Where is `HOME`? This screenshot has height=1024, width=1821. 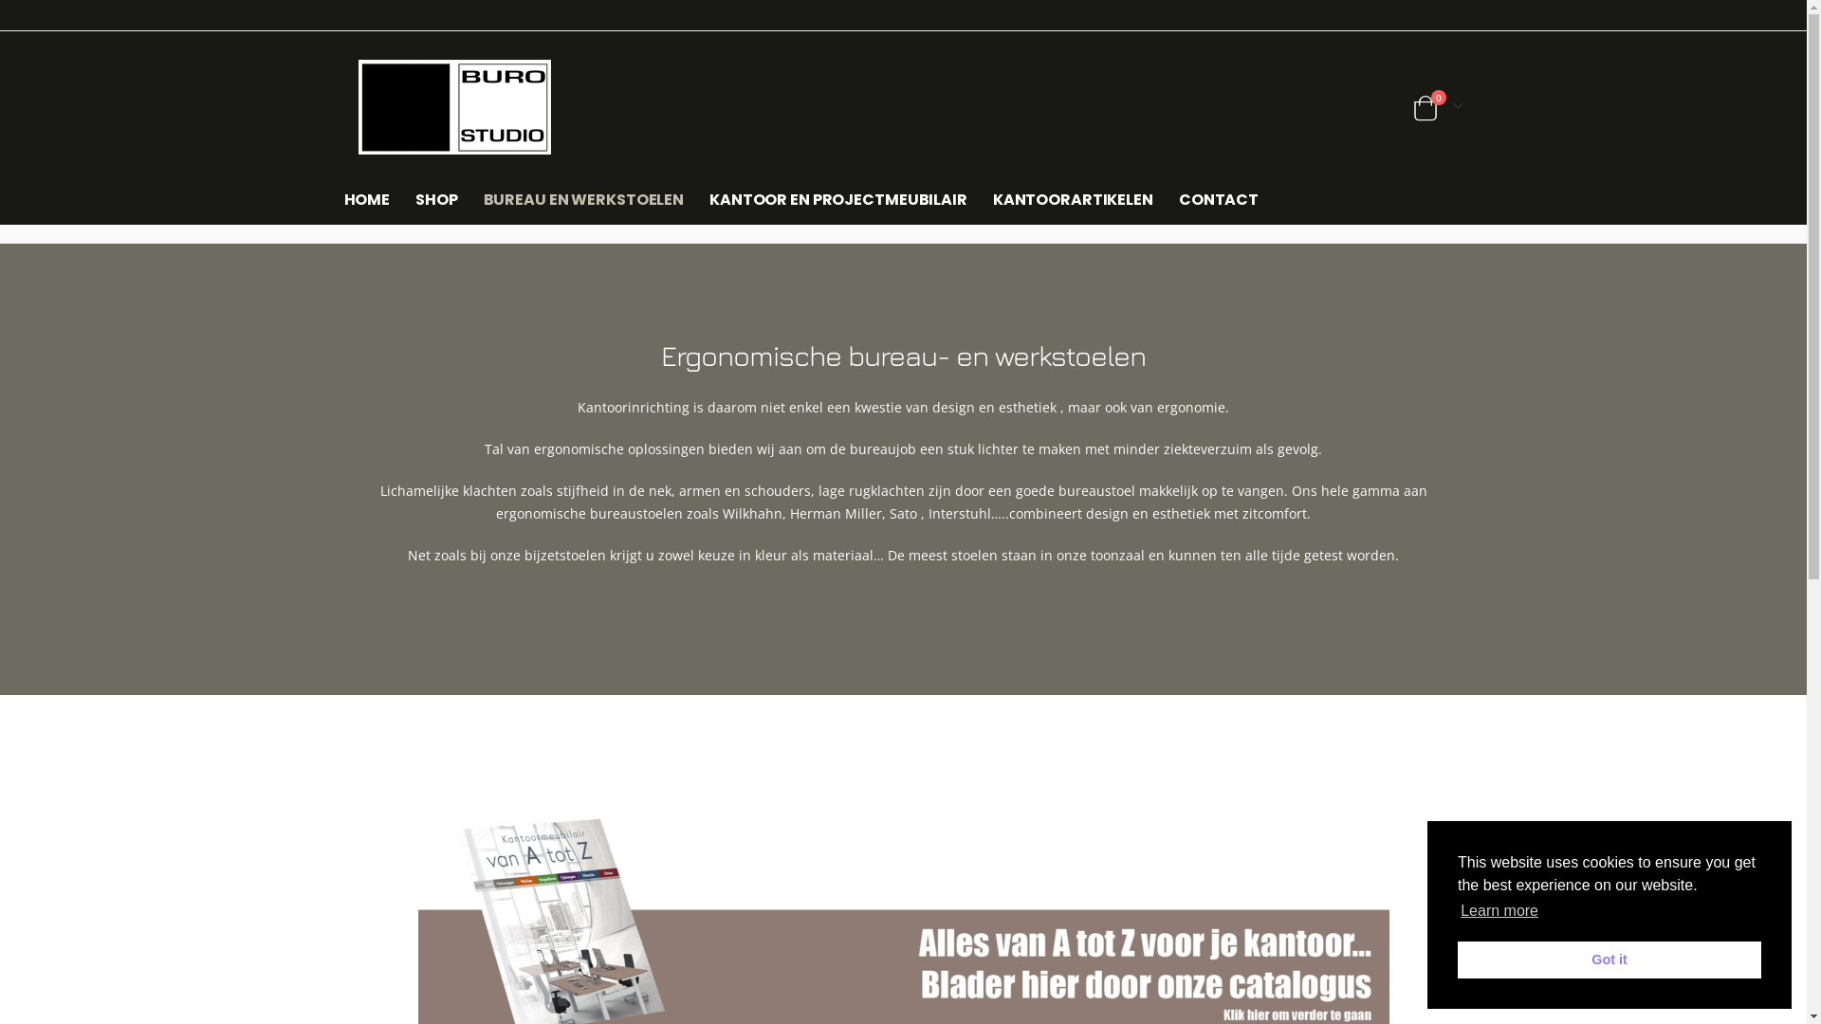 HOME is located at coordinates (373, 200).